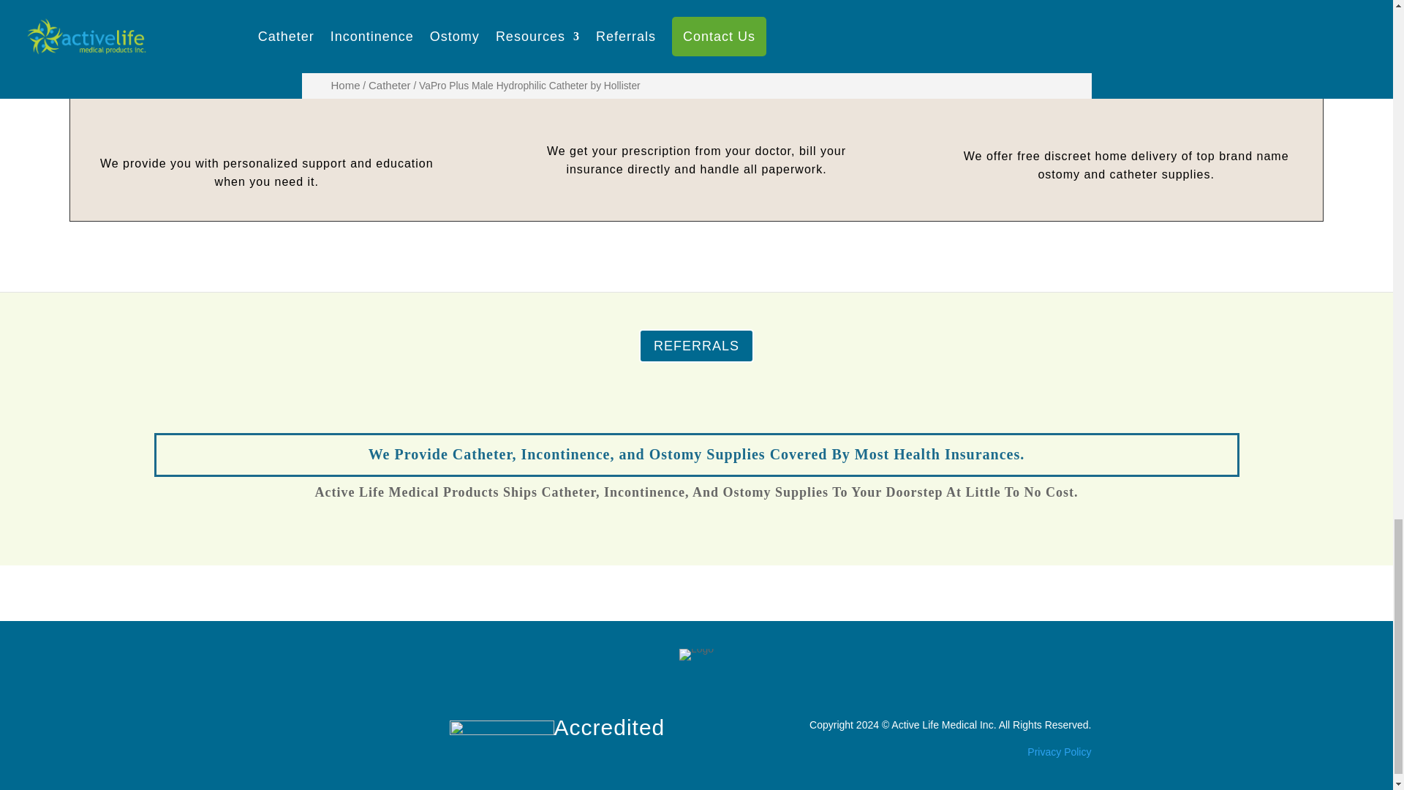  Describe the element at coordinates (1126, 82) in the screenshot. I see `icon-package transparent` at that location.